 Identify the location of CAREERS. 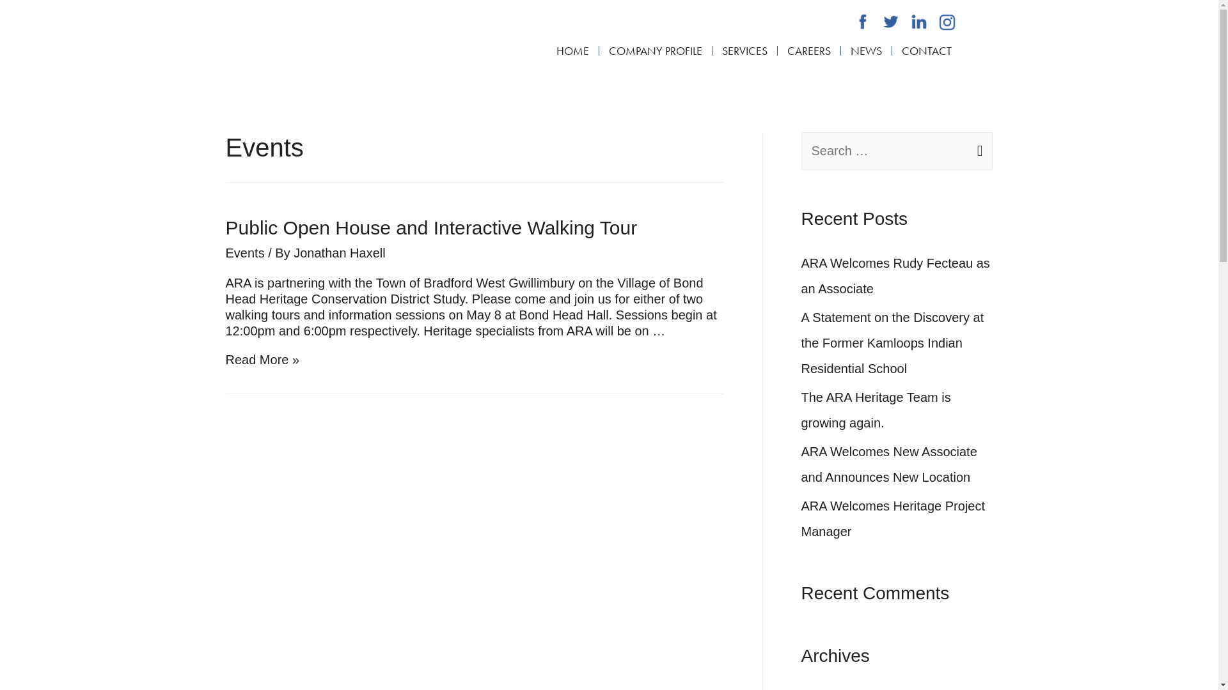
(809, 51).